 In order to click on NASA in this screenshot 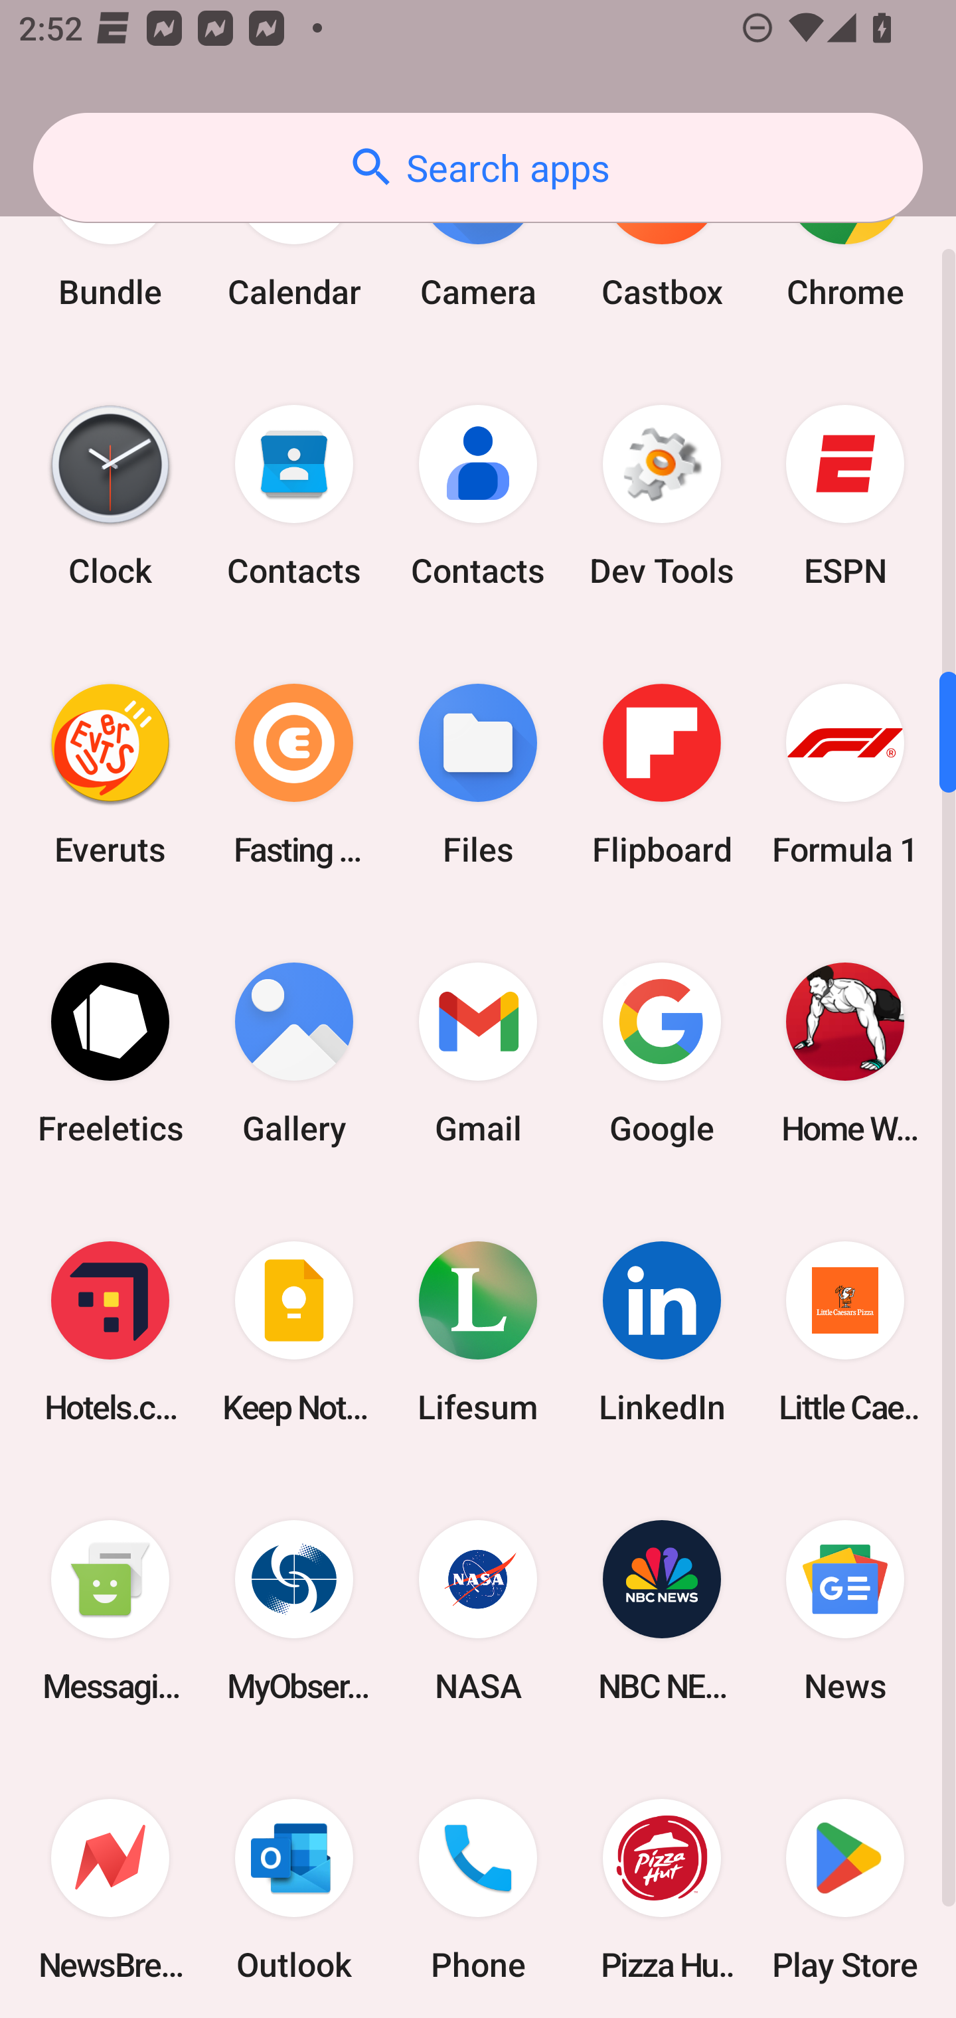, I will do `click(478, 1610)`.